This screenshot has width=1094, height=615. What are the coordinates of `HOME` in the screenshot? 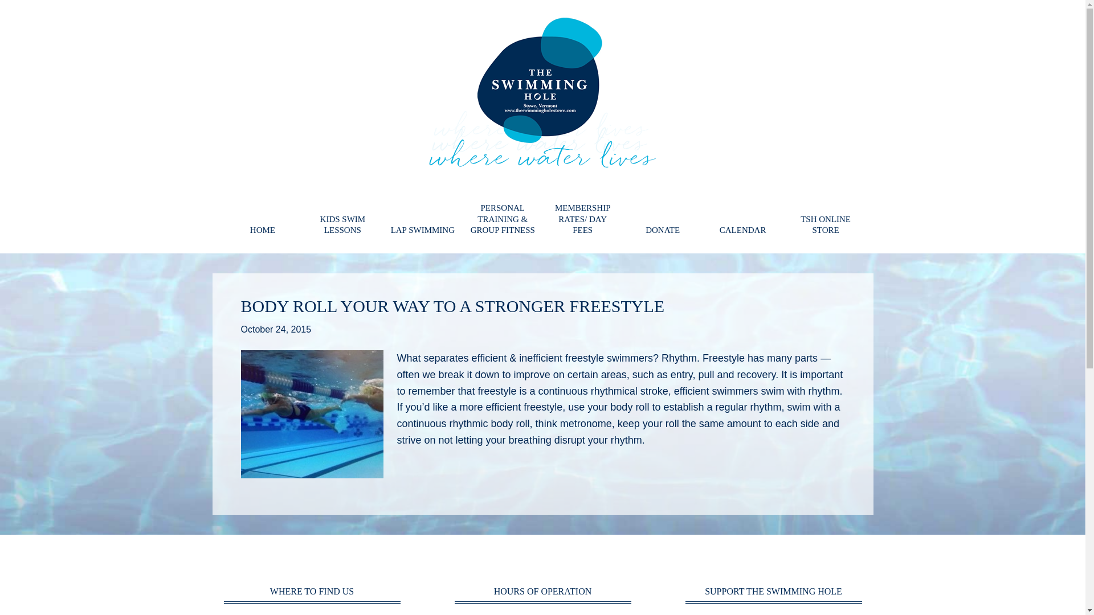 It's located at (263, 233).